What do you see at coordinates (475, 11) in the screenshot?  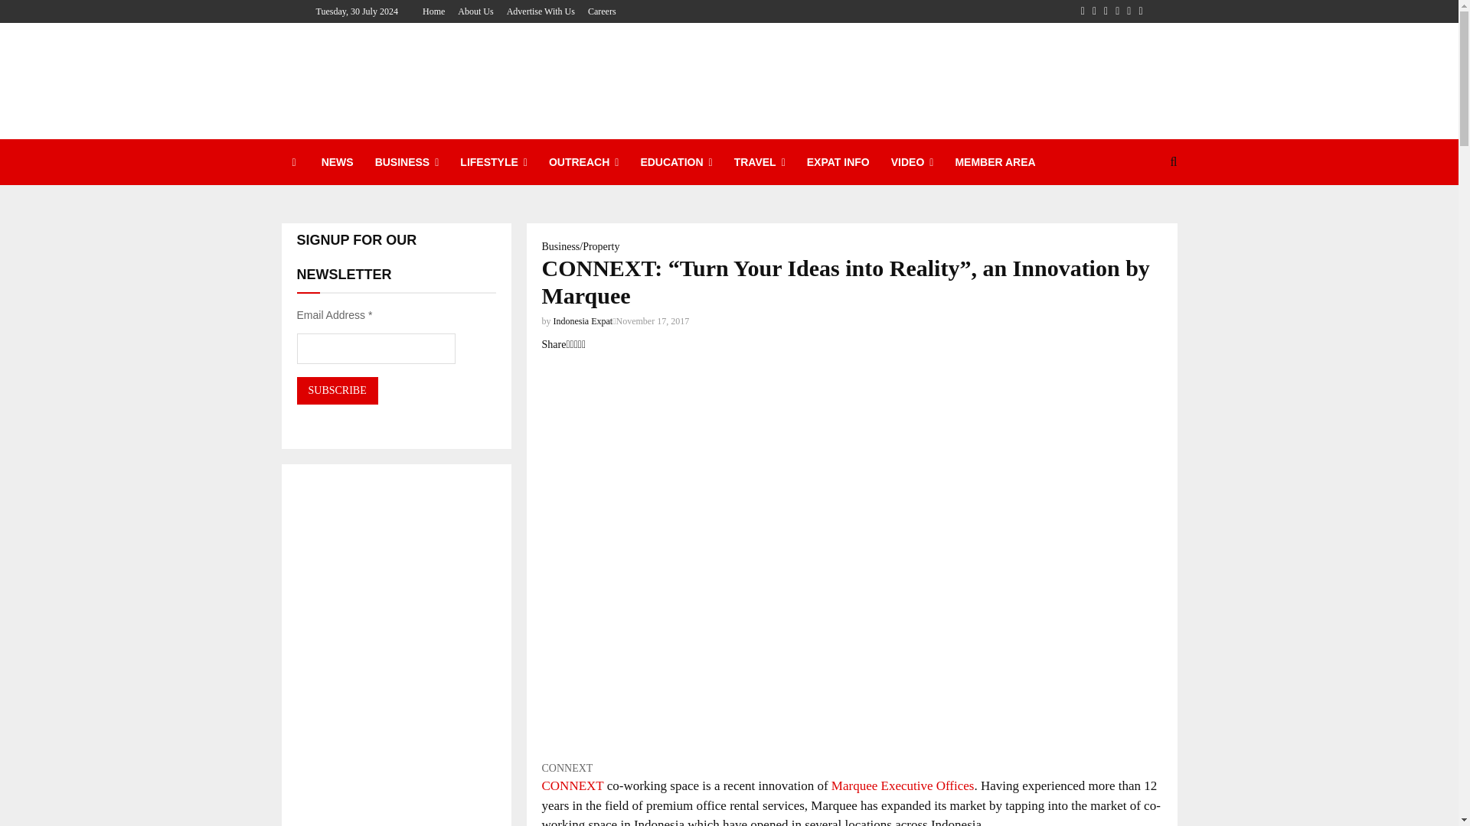 I see `About Us` at bounding box center [475, 11].